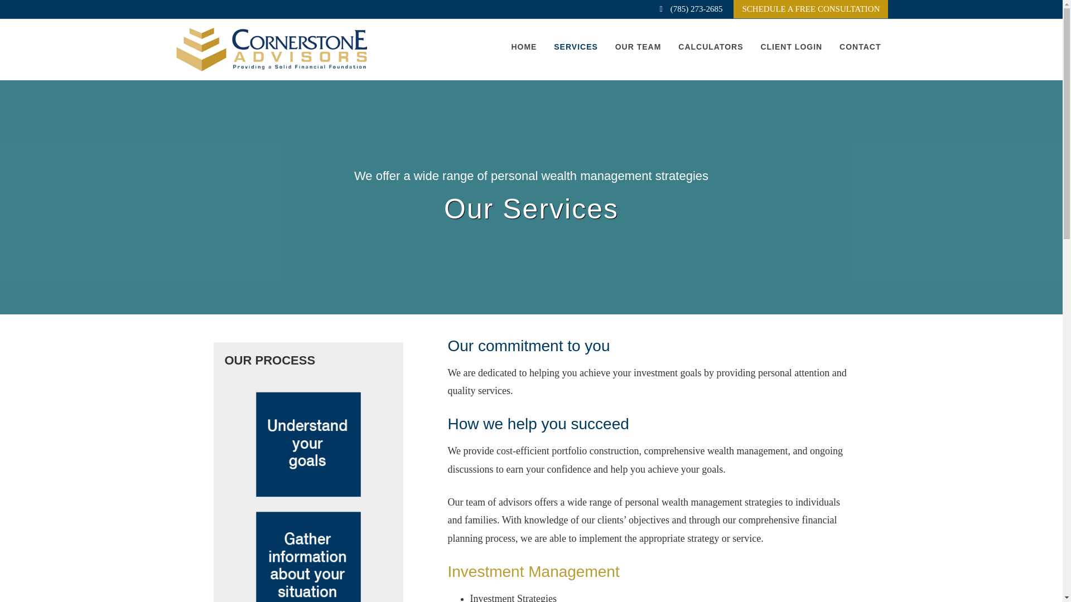 The width and height of the screenshot is (1071, 602). I want to click on HOME, so click(523, 47).